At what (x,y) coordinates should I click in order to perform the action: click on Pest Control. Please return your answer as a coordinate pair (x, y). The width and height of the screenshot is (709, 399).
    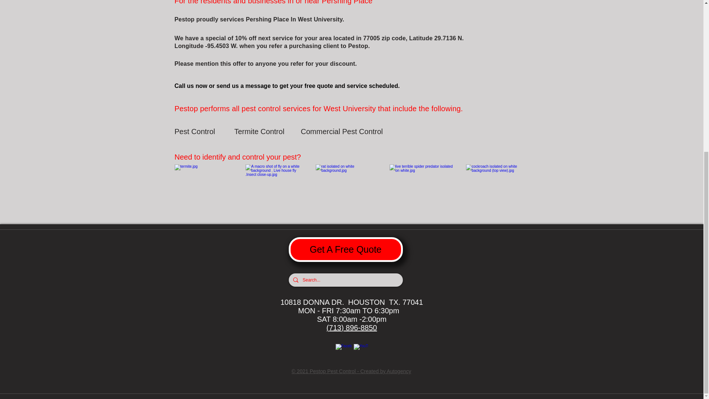
    Looking at the image, I should click on (201, 131).